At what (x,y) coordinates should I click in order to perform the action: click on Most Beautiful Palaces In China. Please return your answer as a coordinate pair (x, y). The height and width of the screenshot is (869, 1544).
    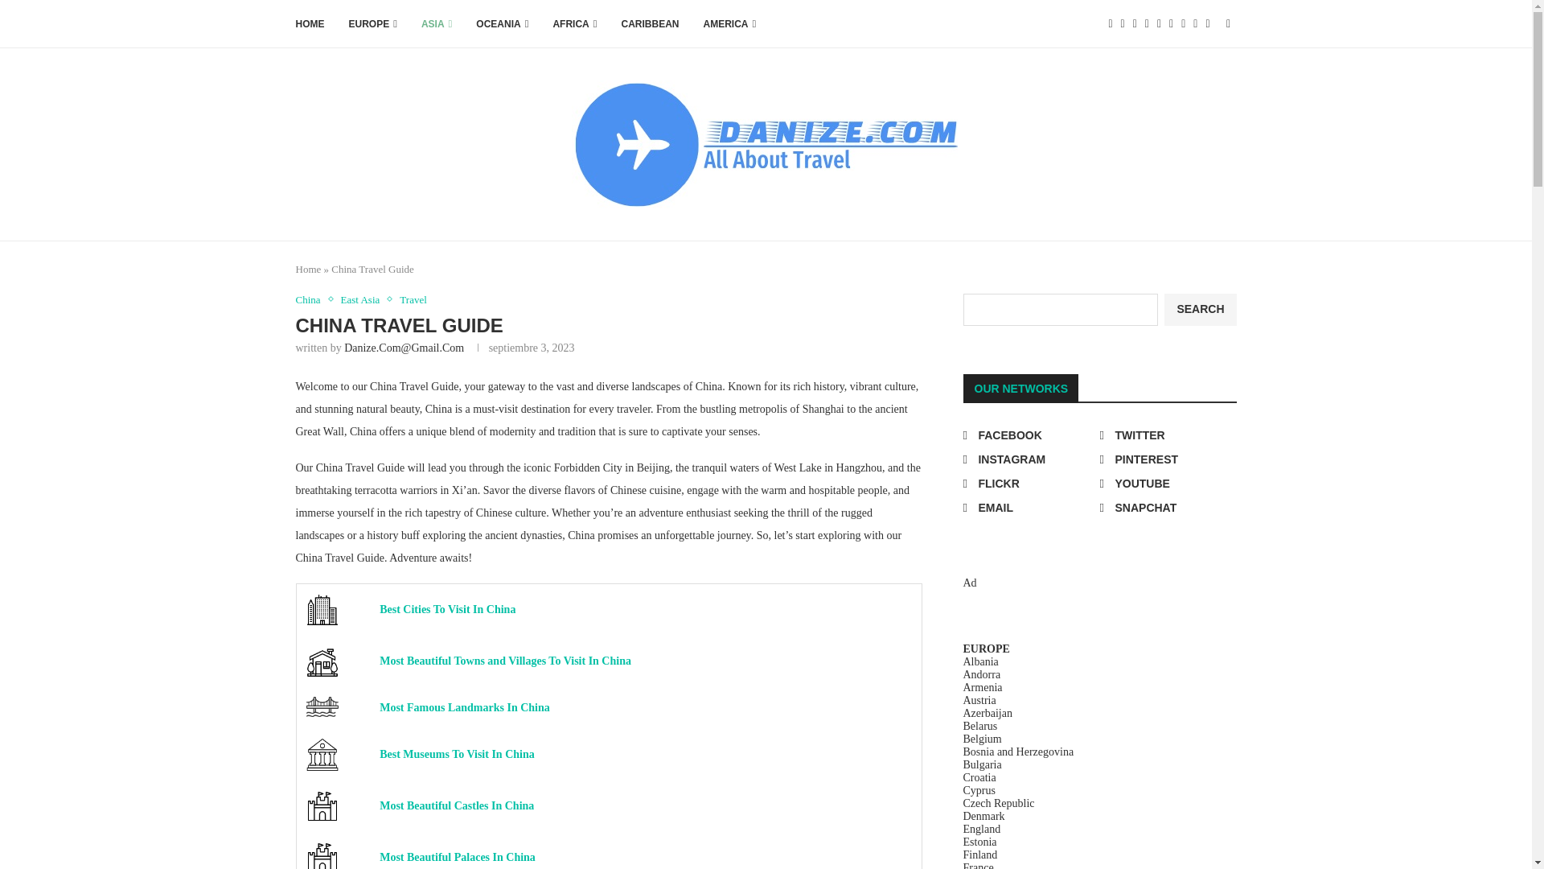
    Looking at the image, I should click on (322, 855).